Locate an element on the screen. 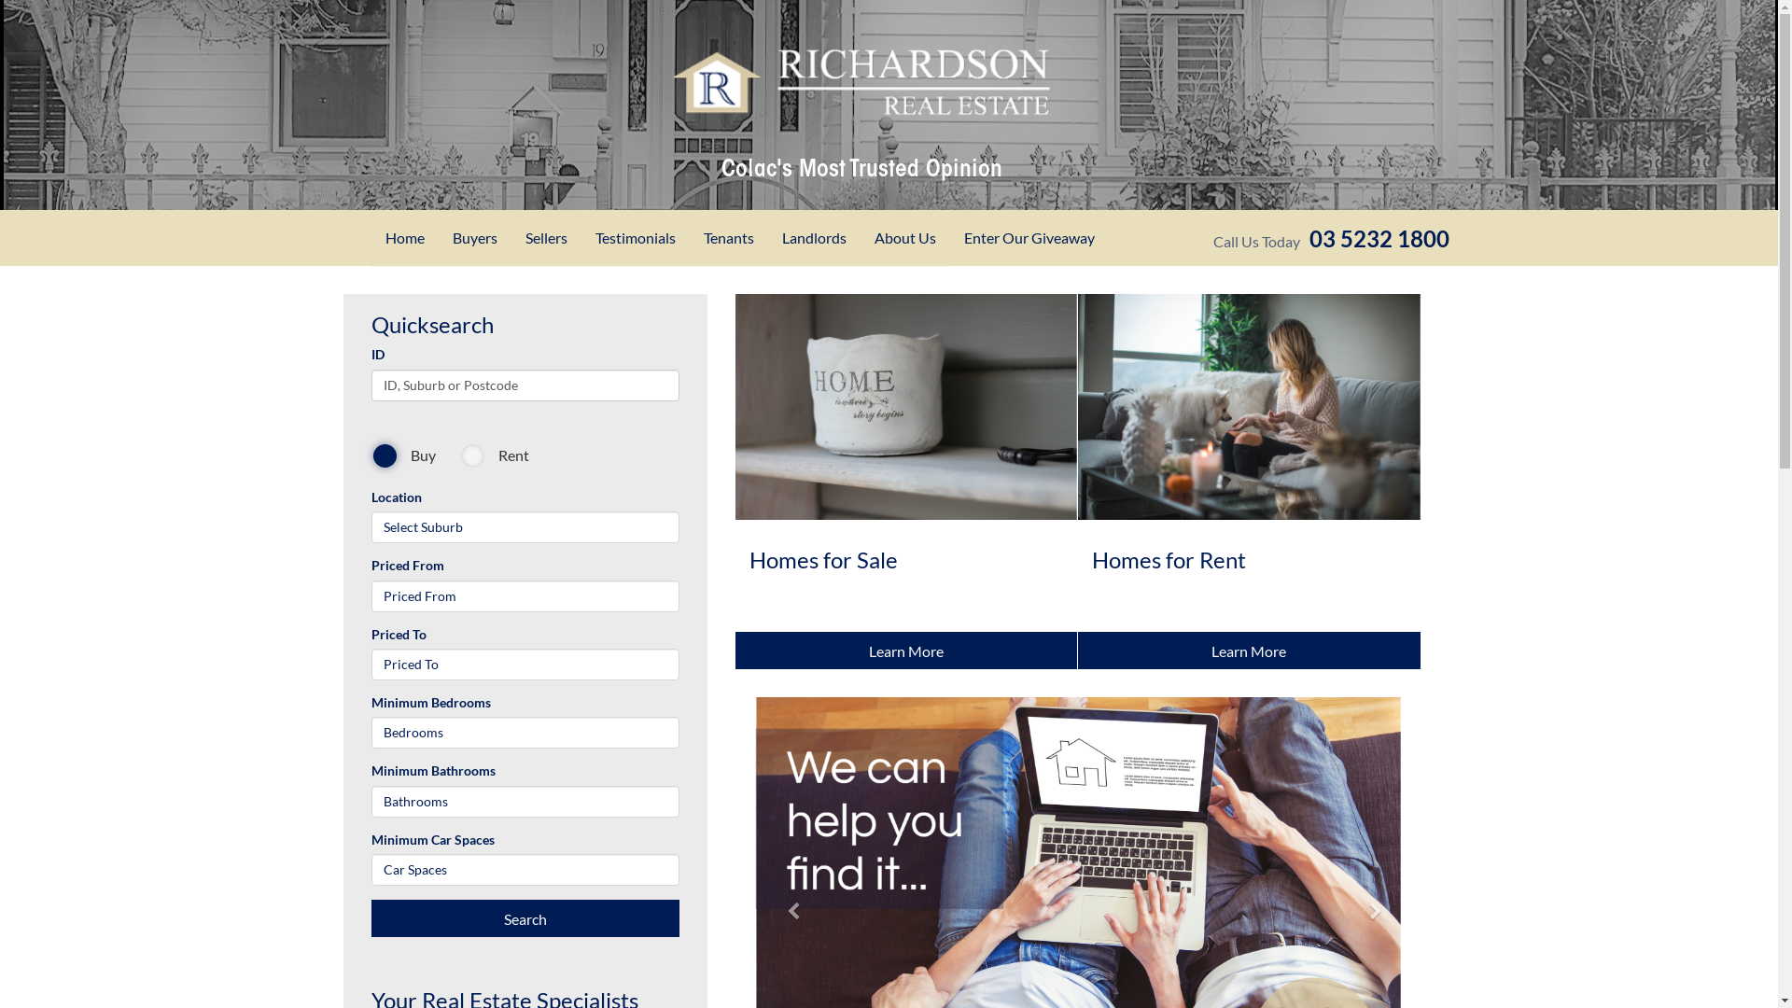  Learn More is located at coordinates (1249, 651).